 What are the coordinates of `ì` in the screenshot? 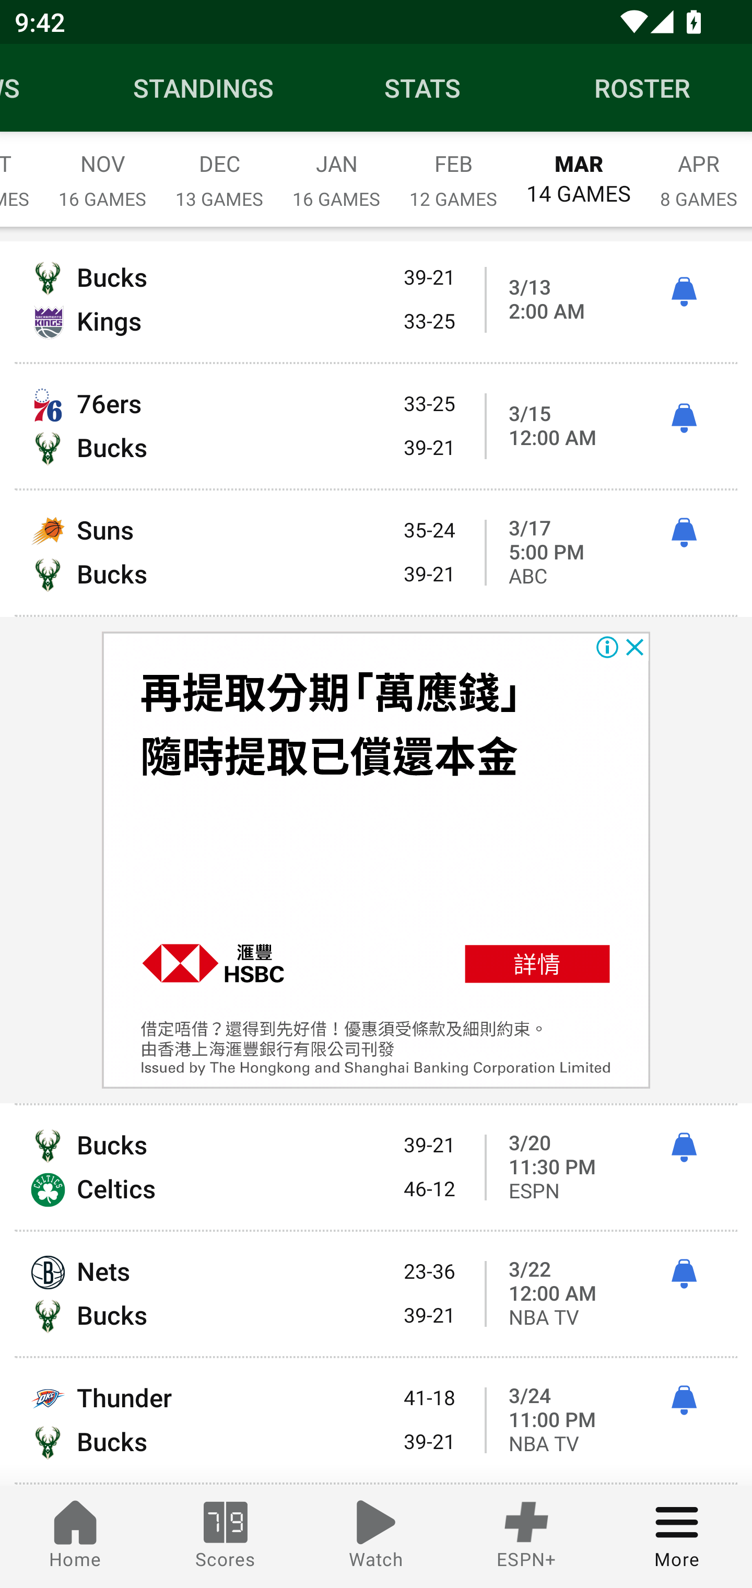 It's located at (684, 1400).